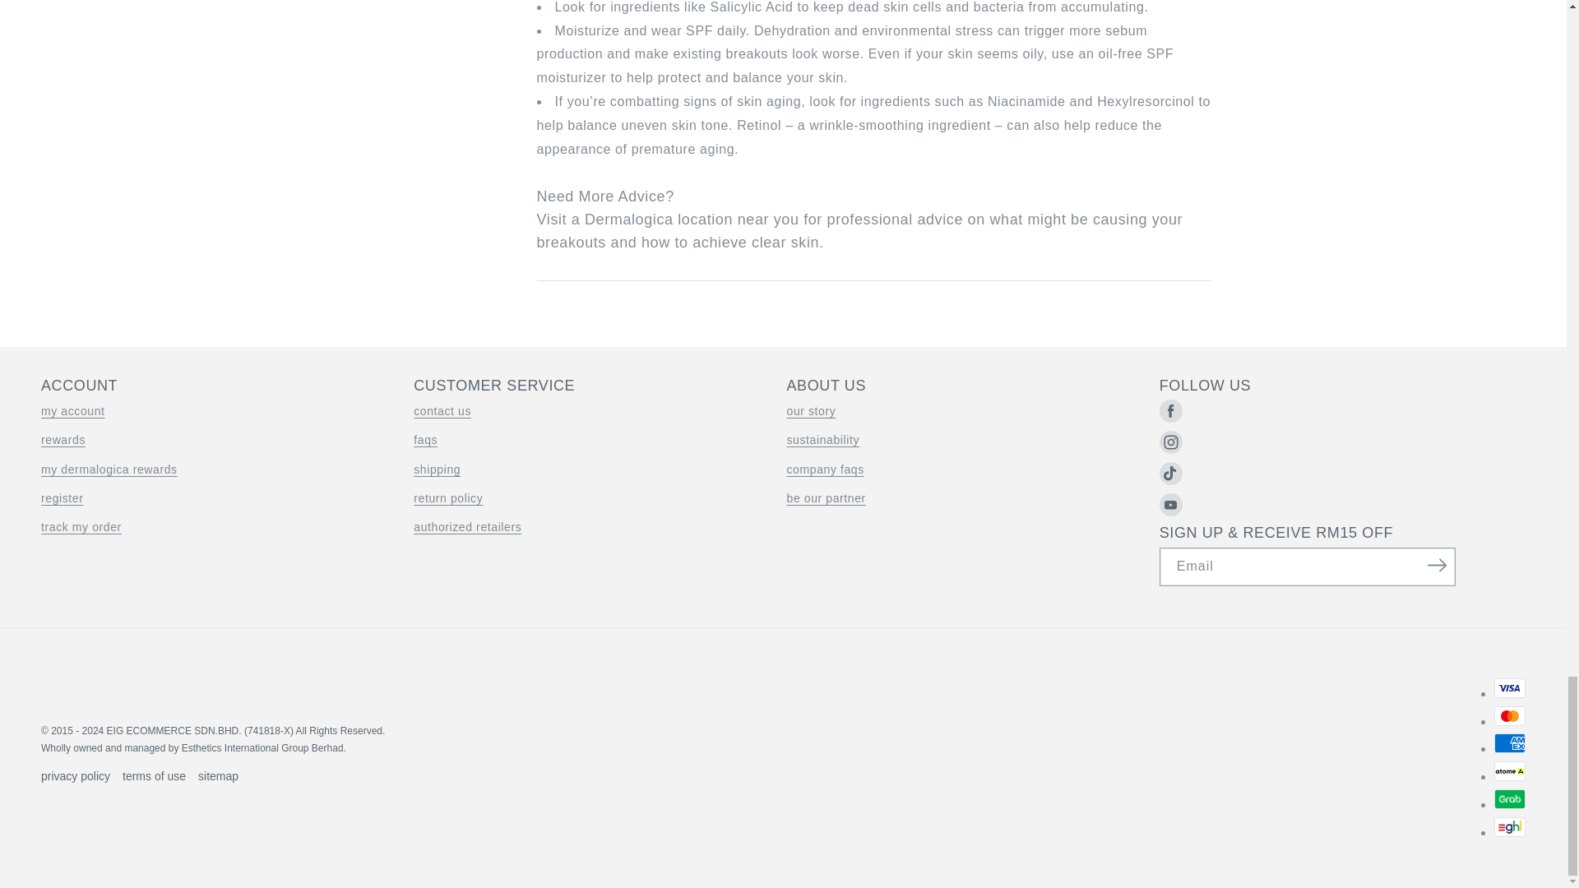 Image resolution: width=1579 pixels, height=888 pixels. I want to click on eGHL, so click(1509, 827).